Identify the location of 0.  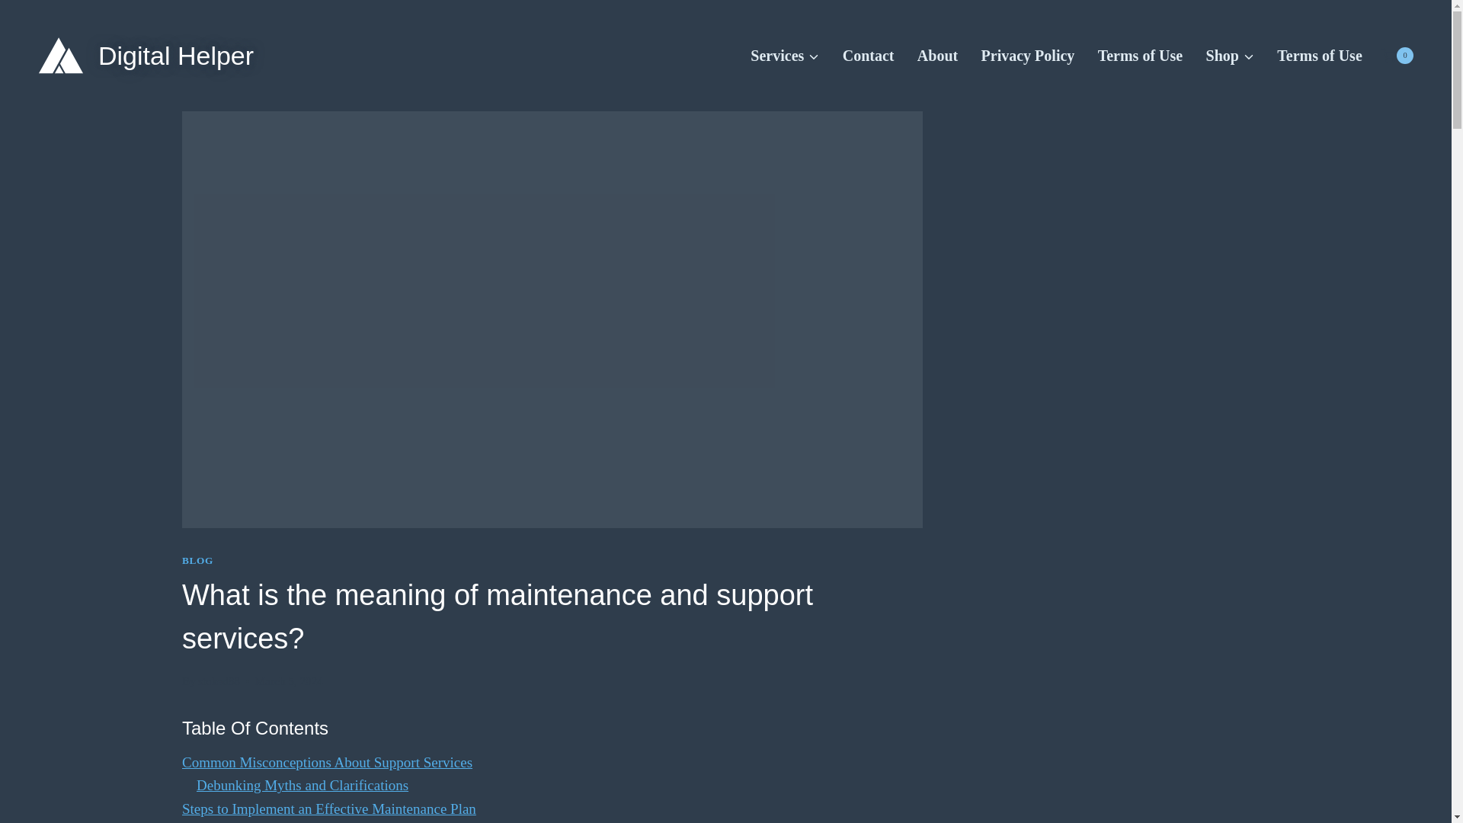
(1397, 55).